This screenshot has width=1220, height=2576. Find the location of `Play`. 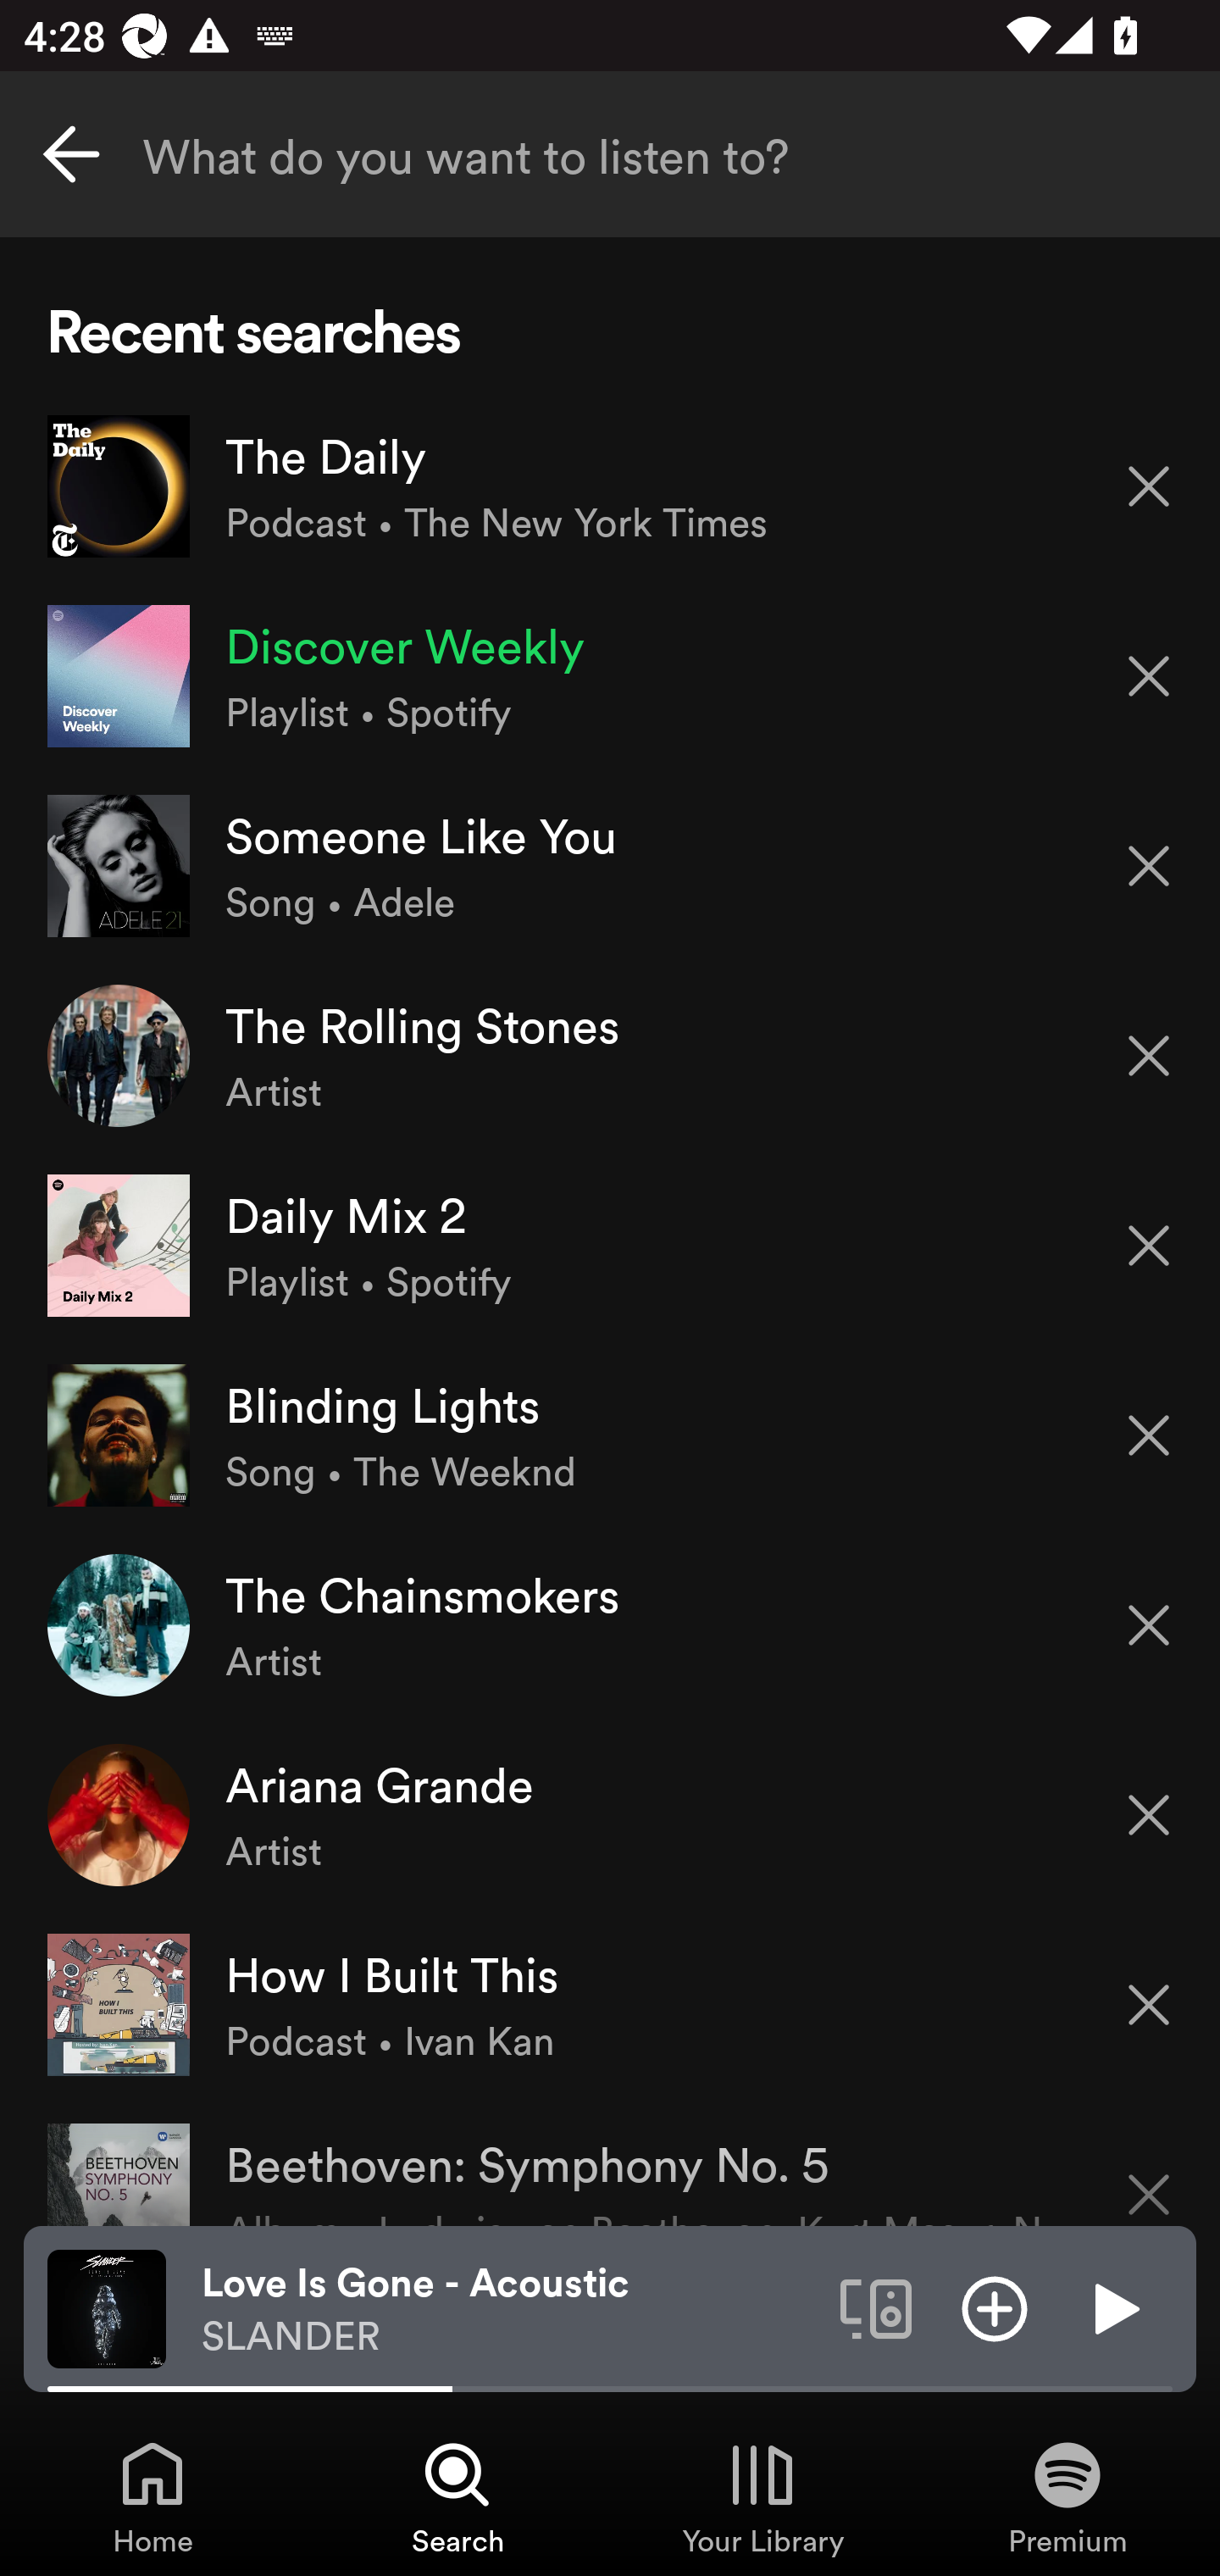

Play is located at coordinates (1113, 2307).